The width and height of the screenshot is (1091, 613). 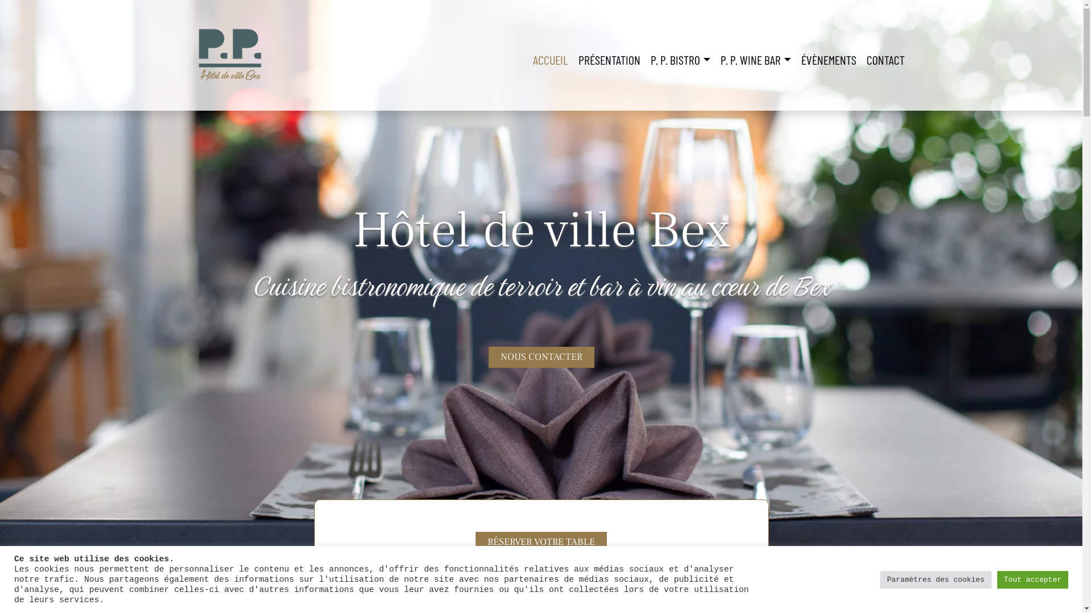 What do you see at coordinates (681, 60) in the screenshot?
I see `P. P. BISTRO` at bounding box center [681, 60].